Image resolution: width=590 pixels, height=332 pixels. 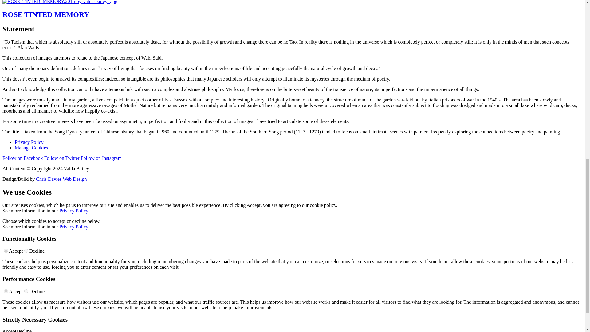 I want to click on n, so click(x=26, y=291).